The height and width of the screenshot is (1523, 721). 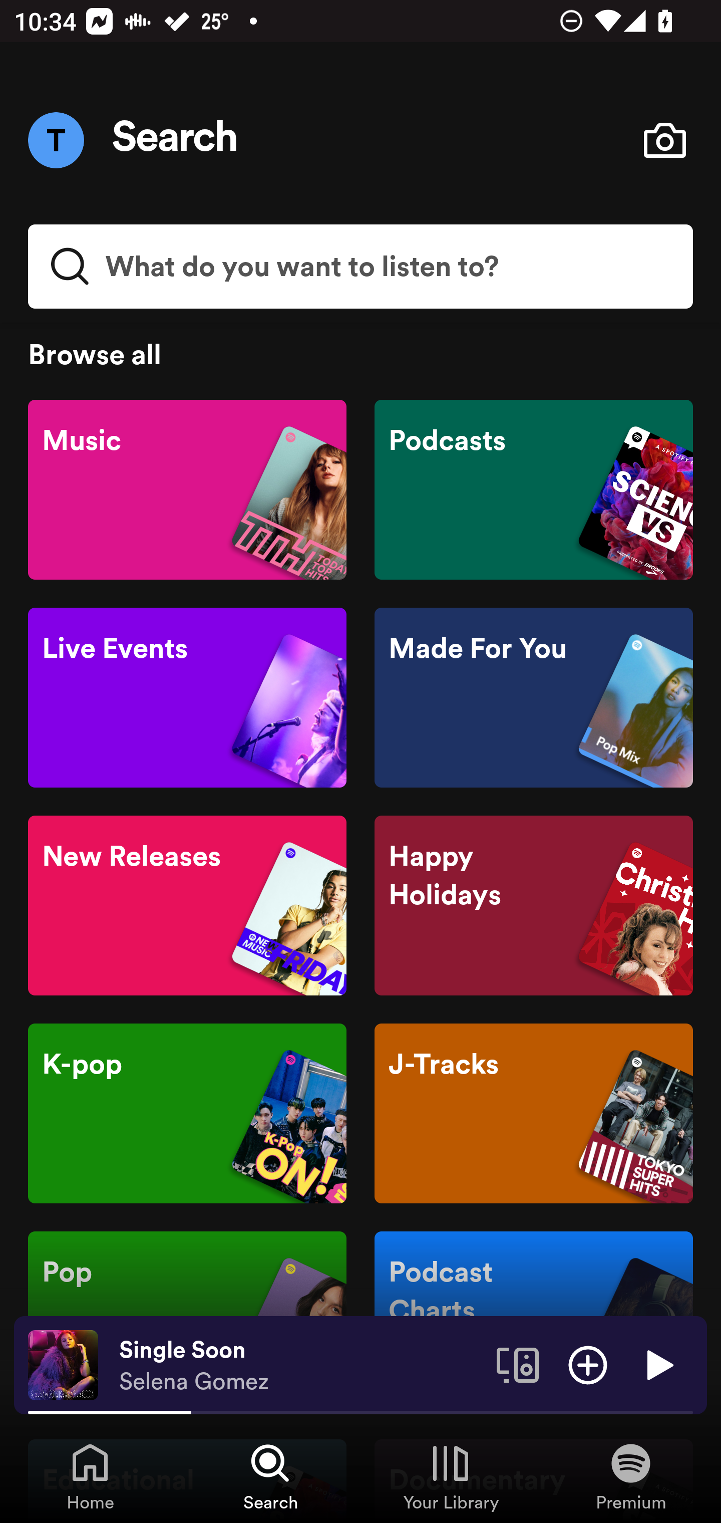 What do you see at coordinates (664, 140) in the screenshot?
I see `Open camera` at bounding box center [664, 140].